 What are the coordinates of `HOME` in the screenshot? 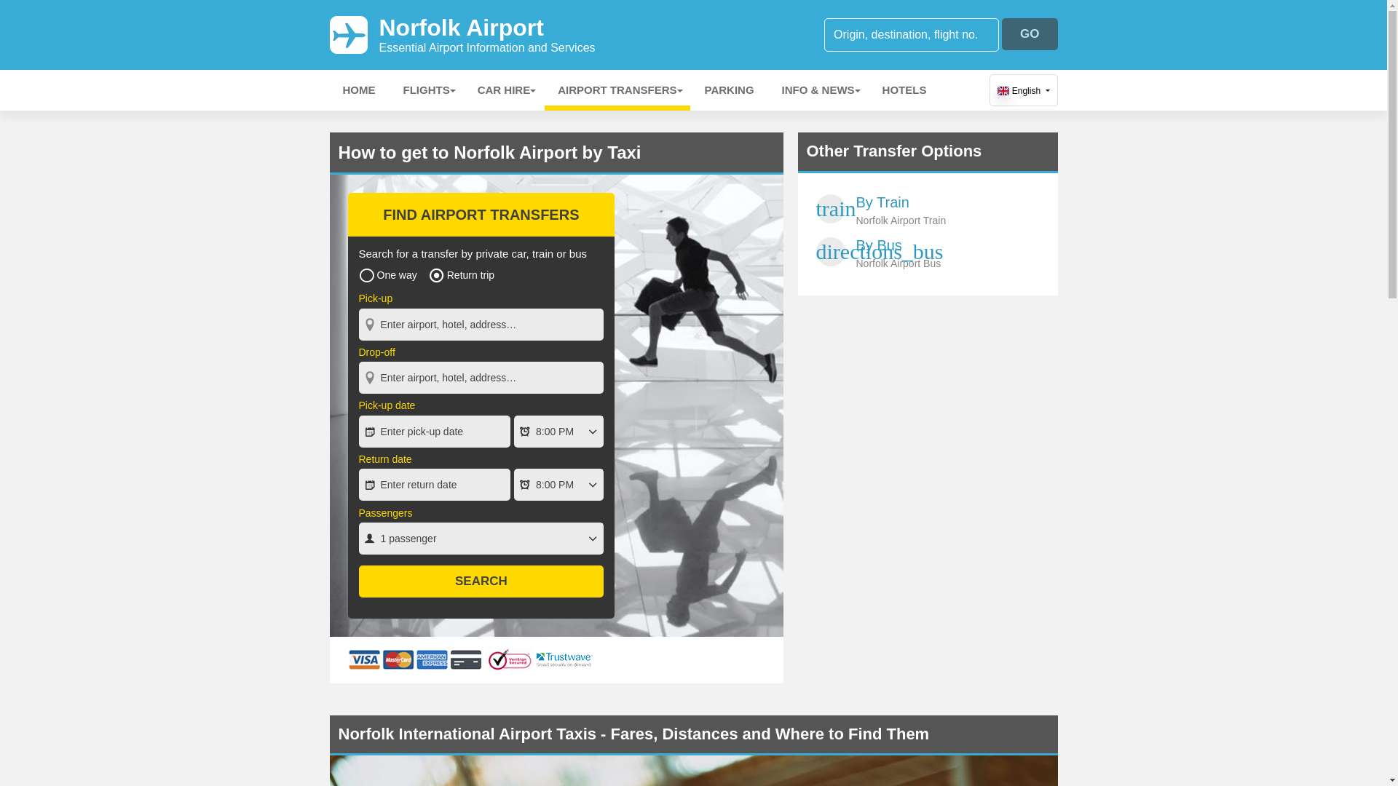 It's located at (1024, 90).